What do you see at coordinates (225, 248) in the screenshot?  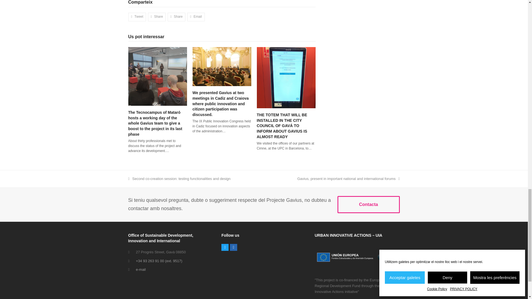 I see `Twitter` at bounding box center [225, 248].